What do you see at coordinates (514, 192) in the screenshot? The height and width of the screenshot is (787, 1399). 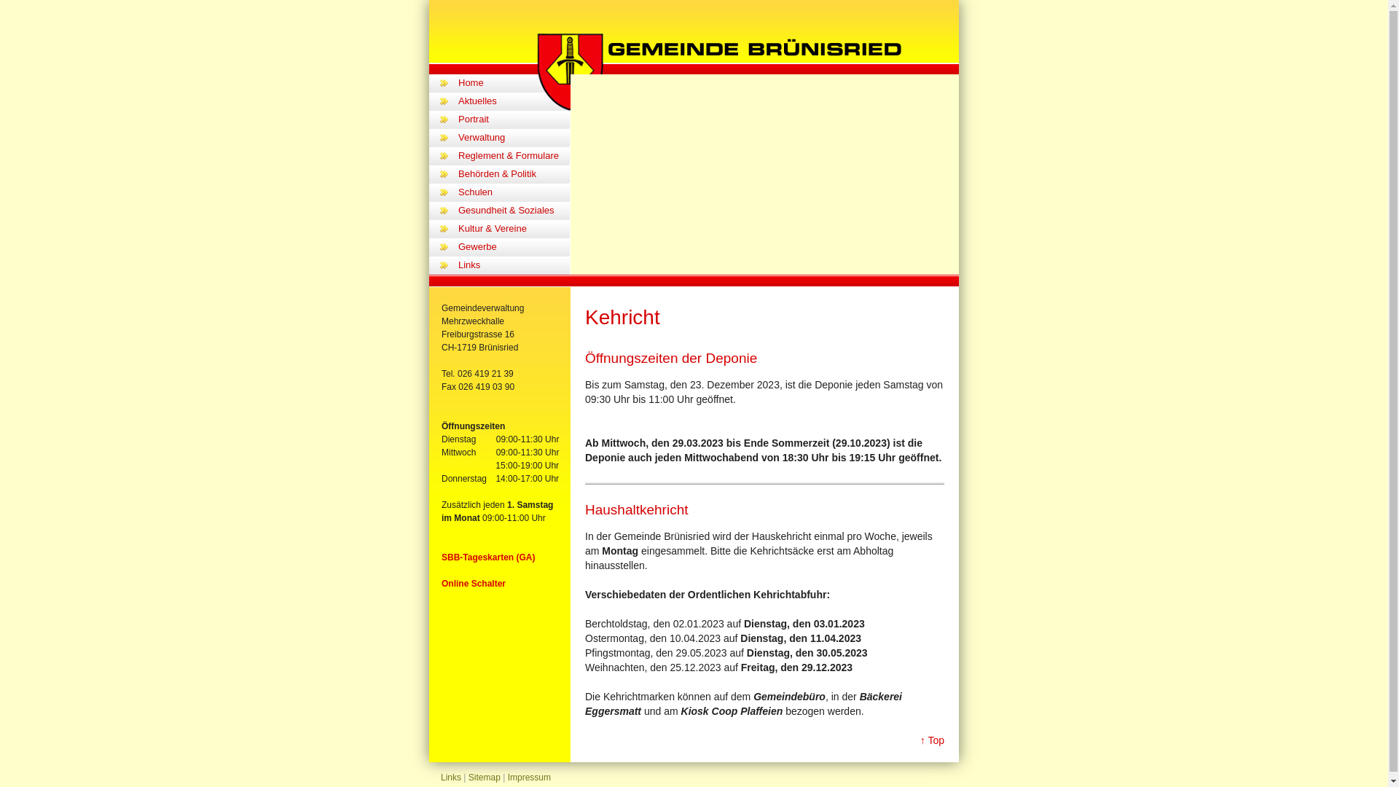 I see `Schulen` at bounding box center [514, 192].